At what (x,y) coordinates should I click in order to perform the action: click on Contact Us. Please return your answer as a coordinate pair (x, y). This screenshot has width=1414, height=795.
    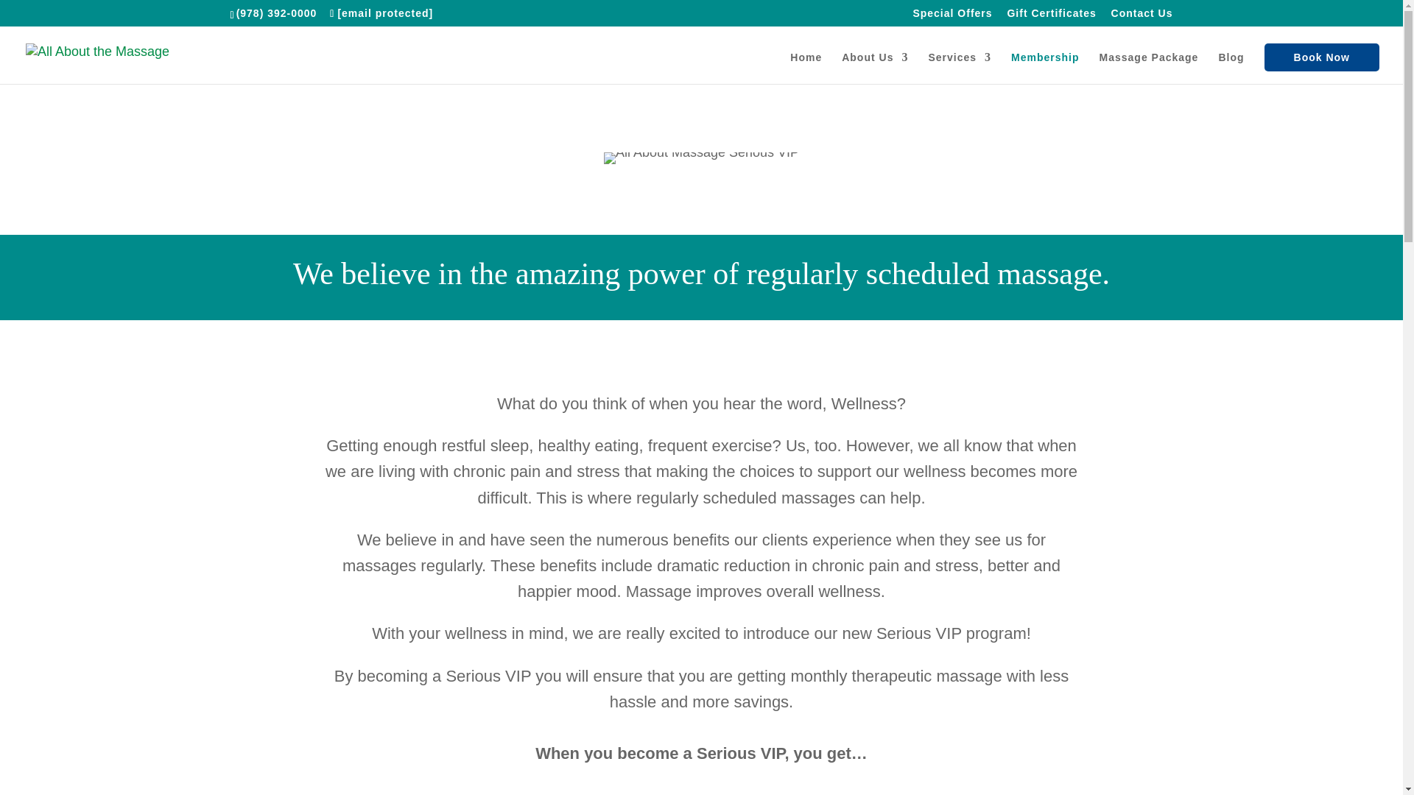
    Looking at the image, I should click on (1142, 16).